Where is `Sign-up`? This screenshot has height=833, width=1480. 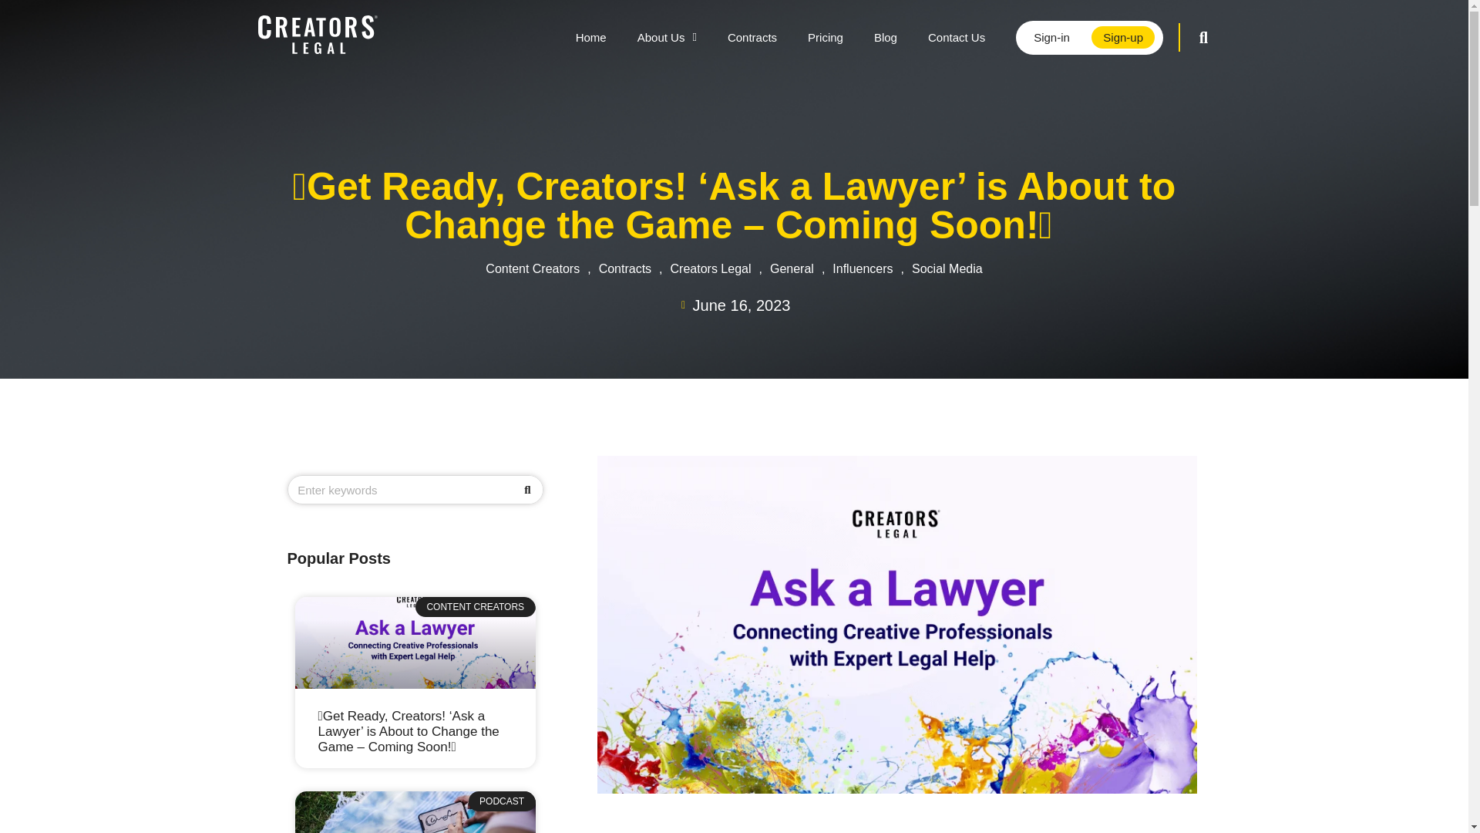
Sign-up is located at coordinates (1122, 37).